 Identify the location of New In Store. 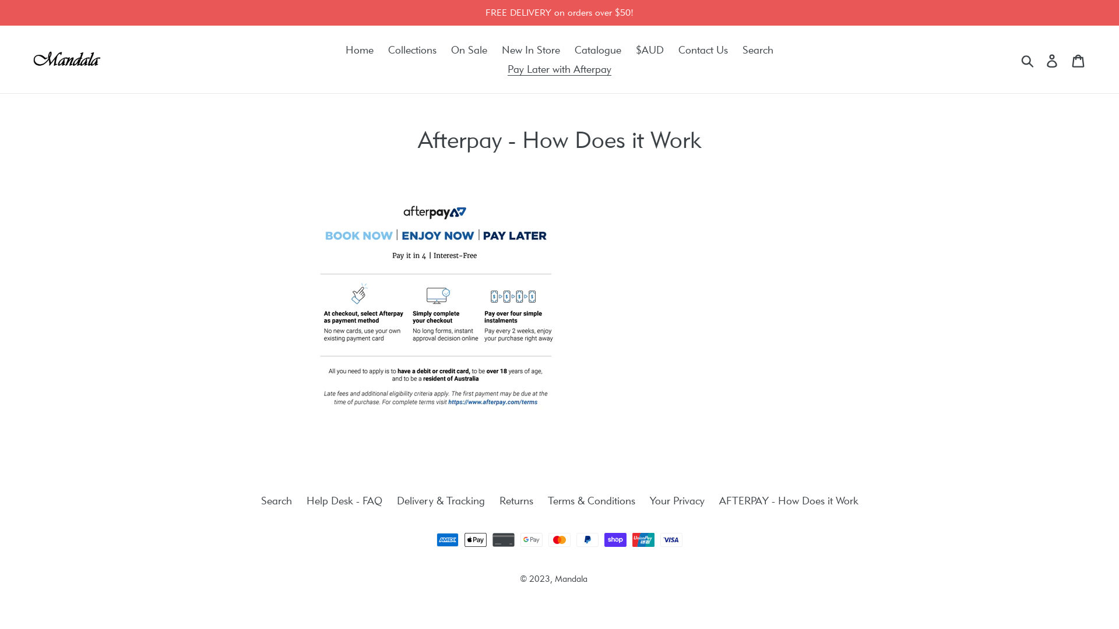
(531, 50).